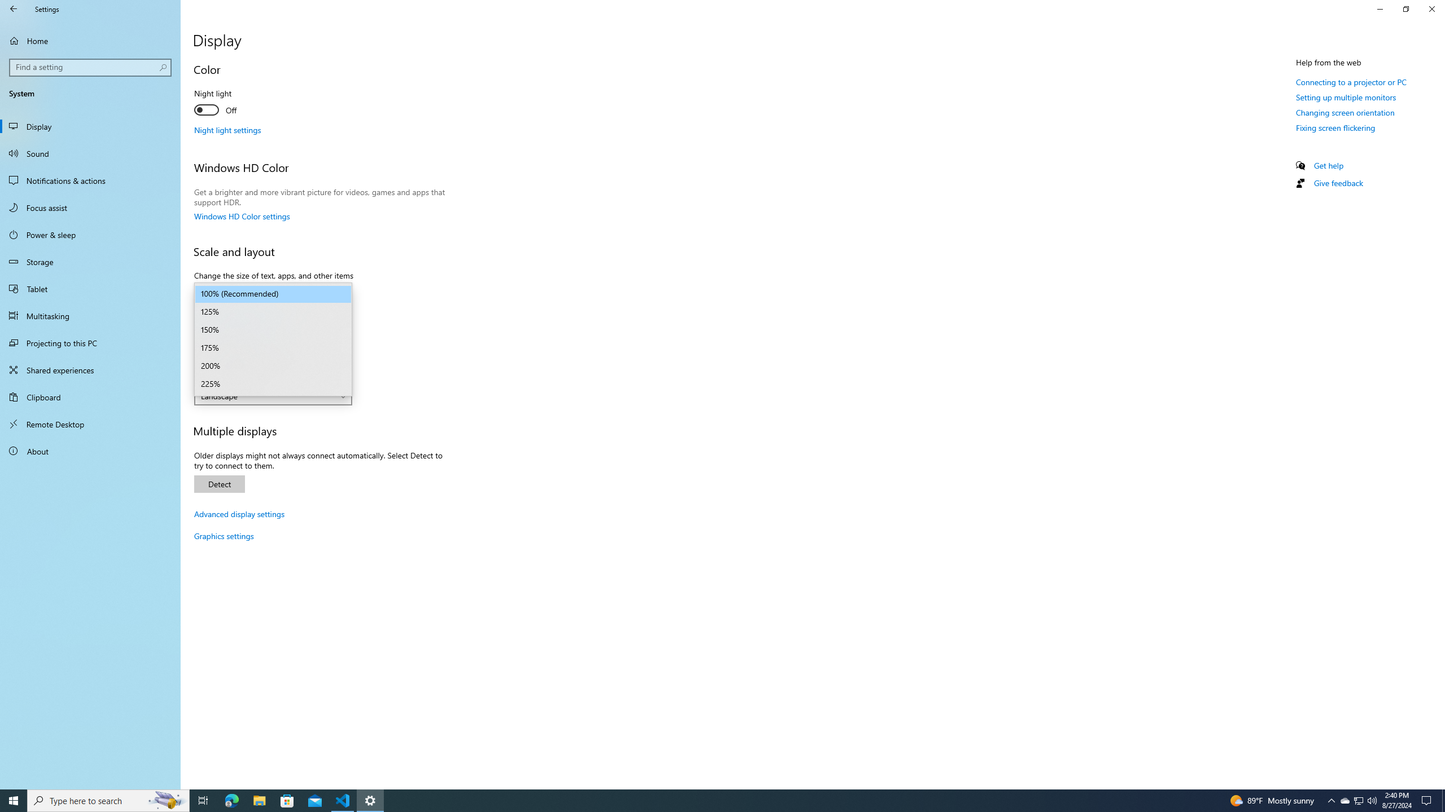  Describe the element at coordinates (273, 330) in the screenshot. I see `150%` at that location.